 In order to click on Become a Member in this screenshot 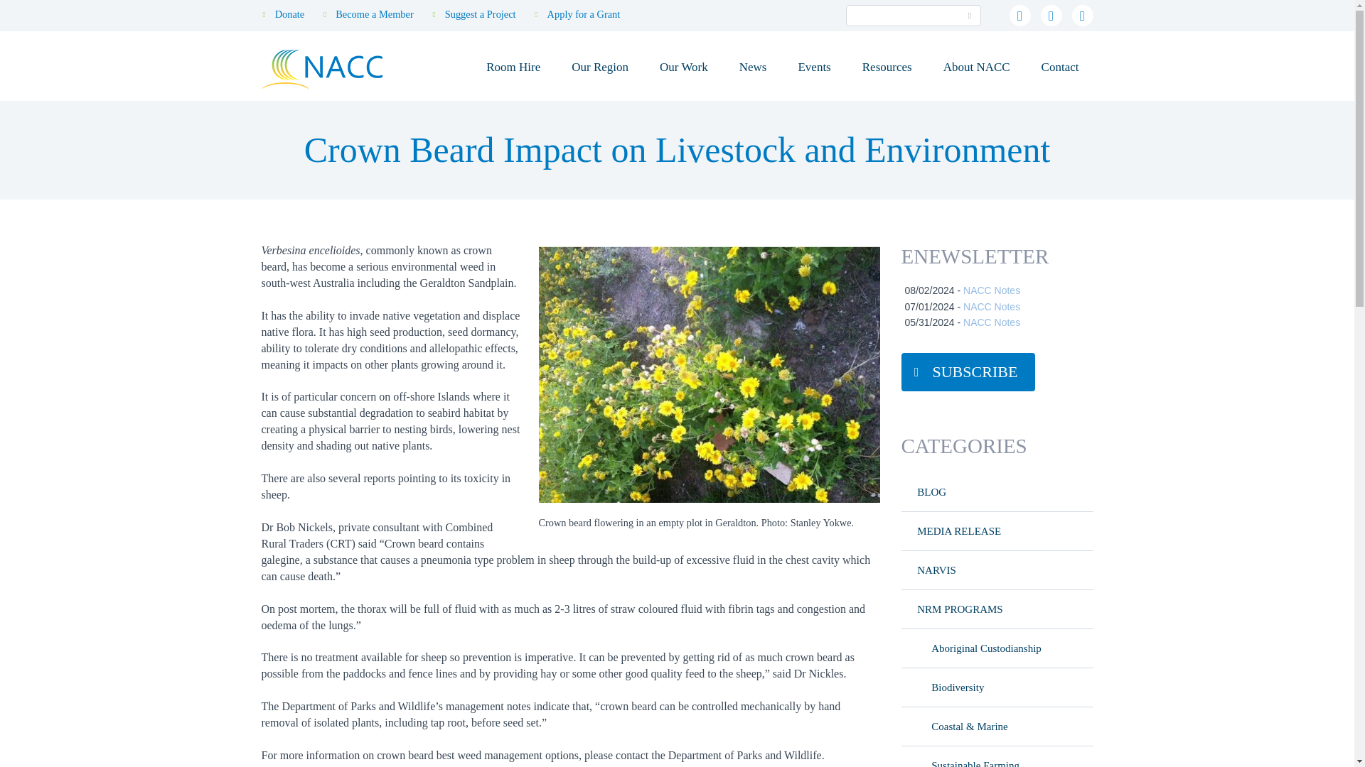, I will do `click(374, 14)`.